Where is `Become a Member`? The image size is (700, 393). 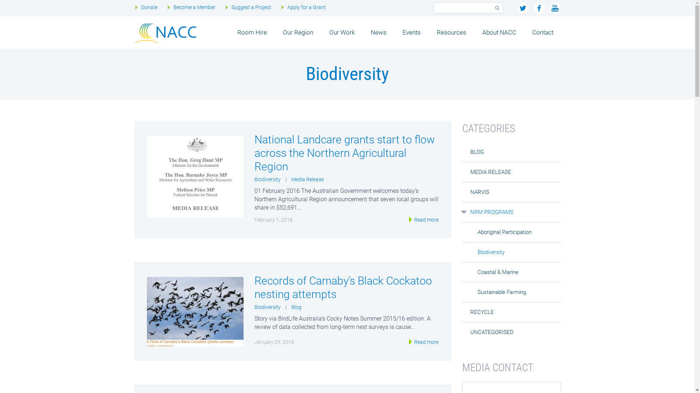 Become a Member is located at coordinates (195, 7).